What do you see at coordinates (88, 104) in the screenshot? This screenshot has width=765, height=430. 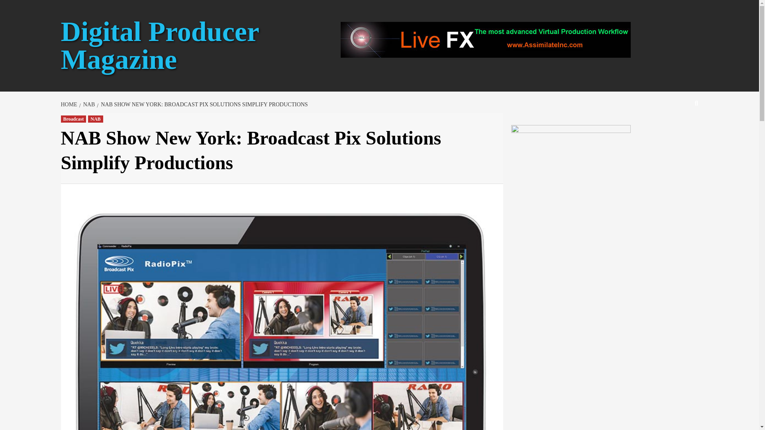 I see `NAB` at bounding box center [88, 104].